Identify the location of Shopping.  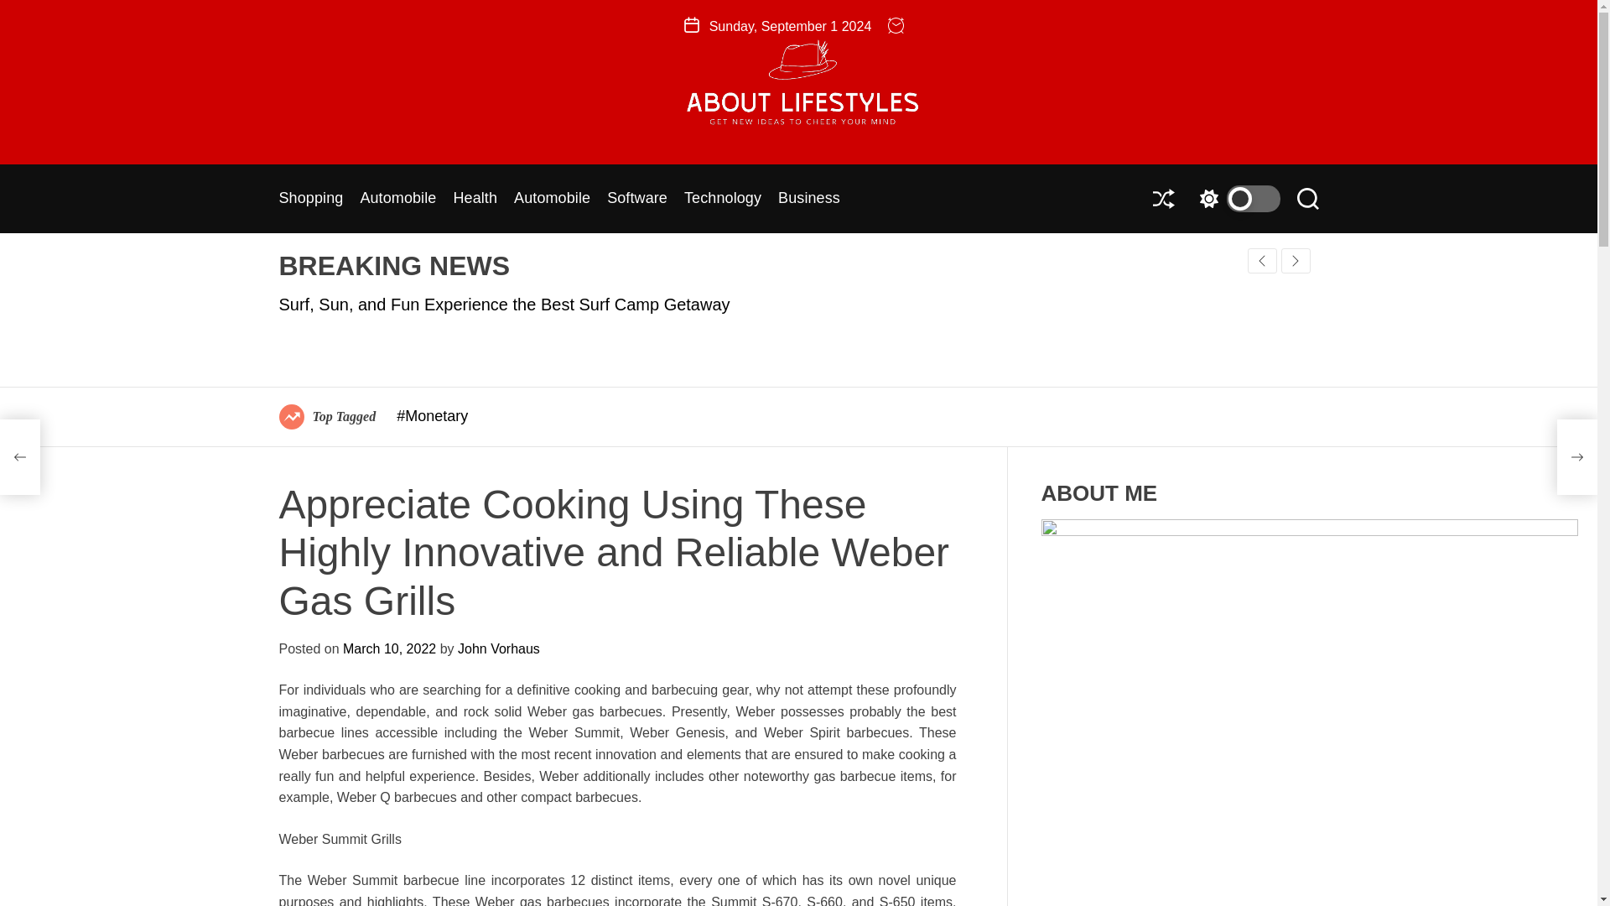
(310, 199).